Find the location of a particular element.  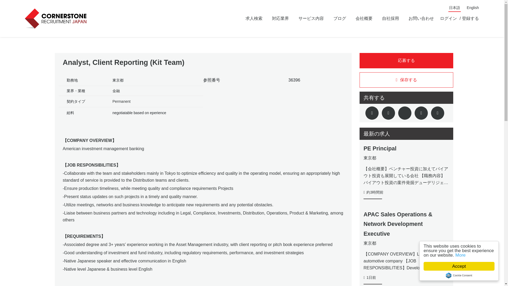

share on LinkedIn is located at coordinates (405, 113).